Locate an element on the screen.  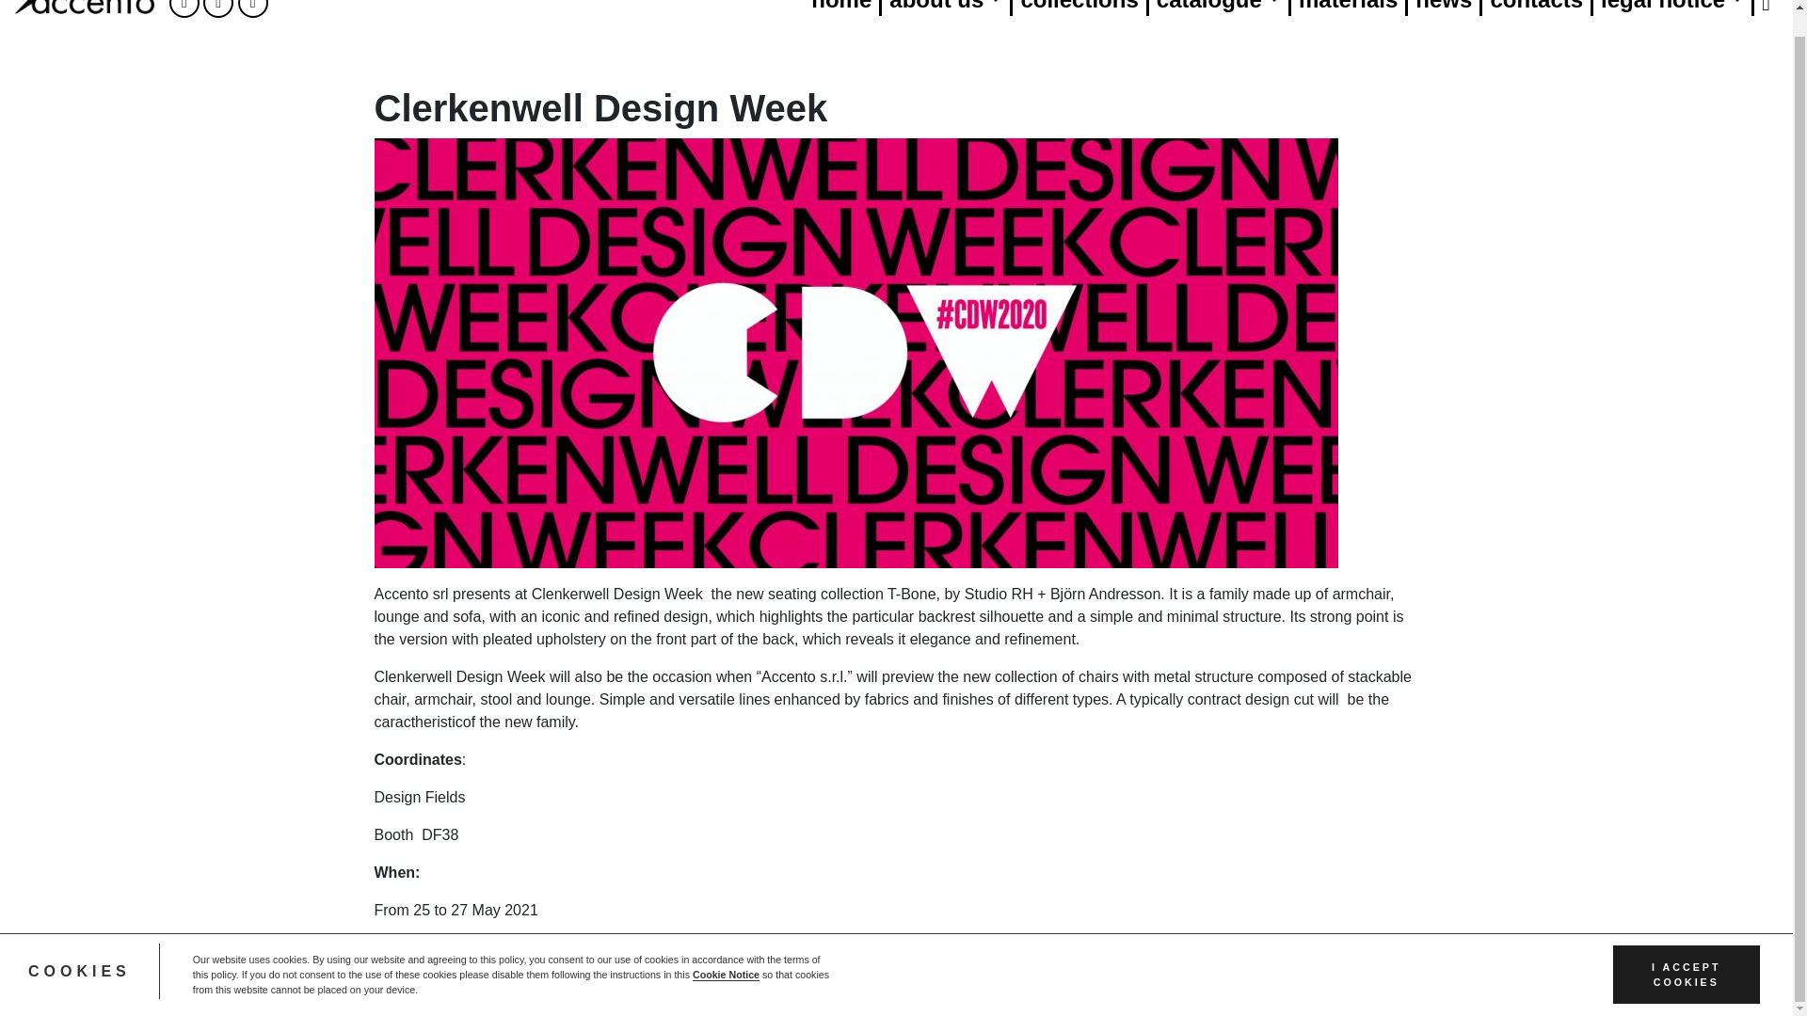
Collections is located at coordinates (1079, 8).